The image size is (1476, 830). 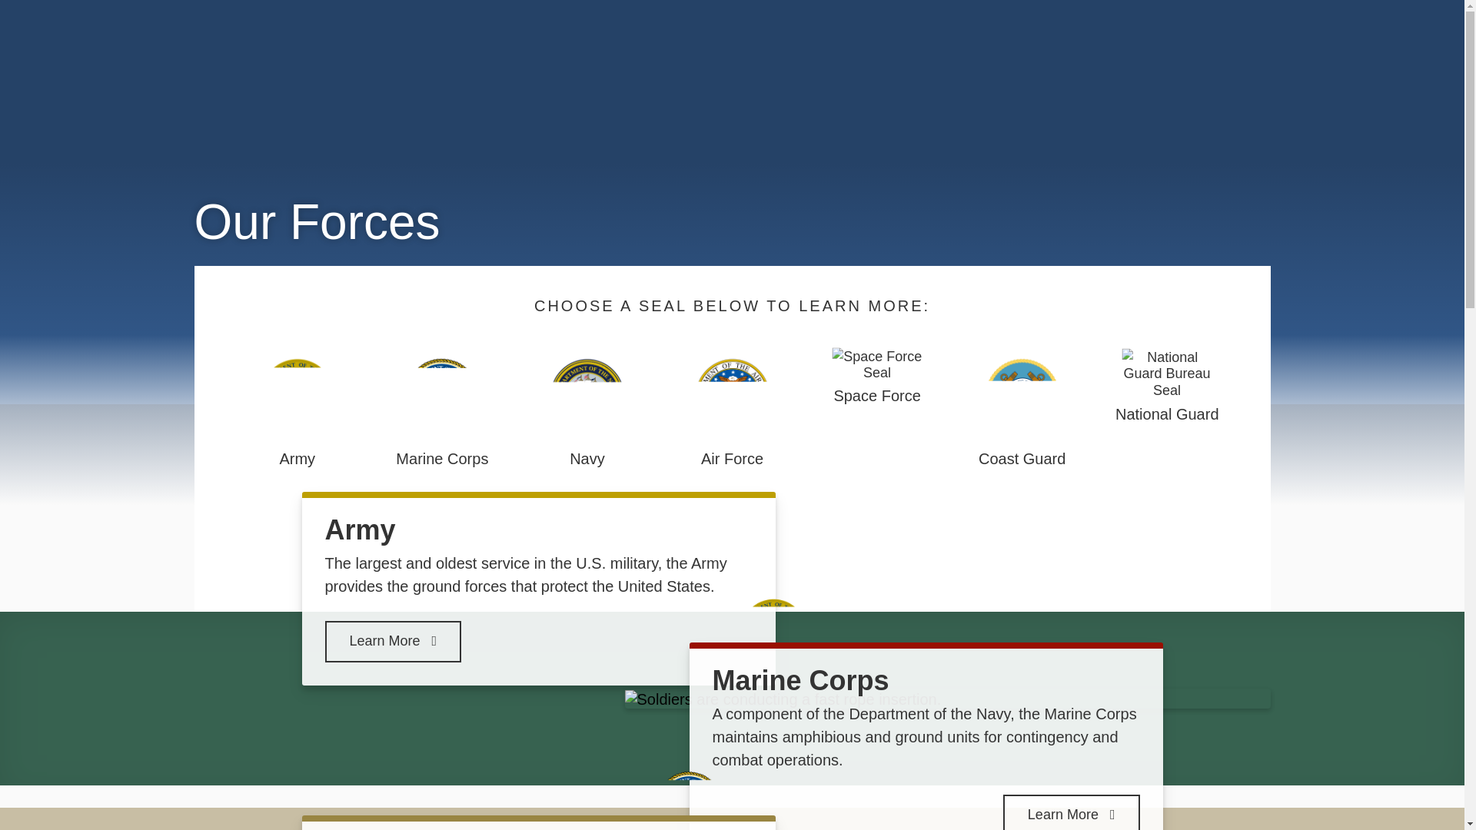 What do you see at coordinates (297, 406) in the screenshot?
I see `Army` at bounding box center [297, 406].